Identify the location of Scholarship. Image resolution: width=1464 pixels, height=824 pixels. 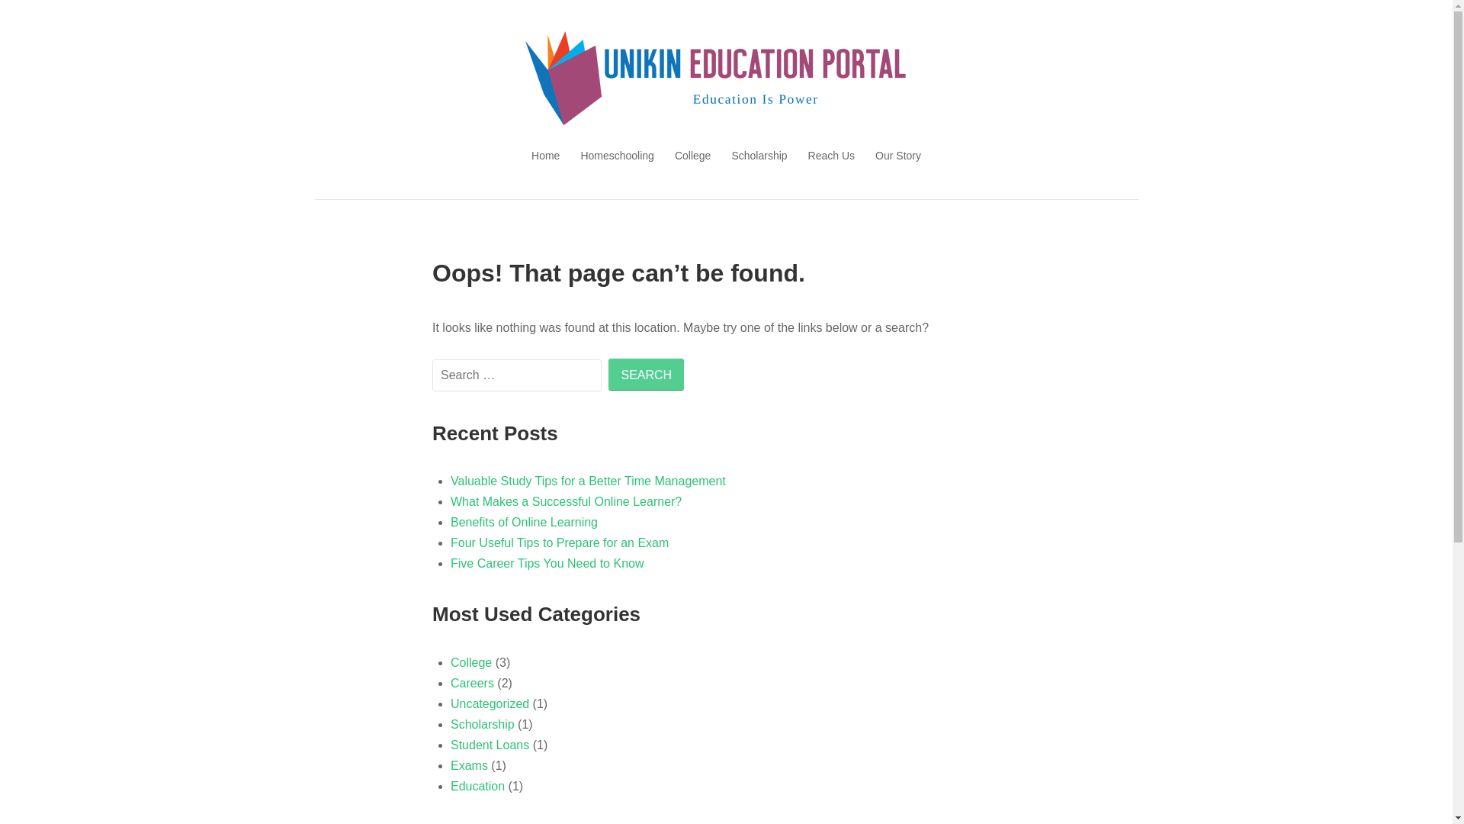
(483, 725).